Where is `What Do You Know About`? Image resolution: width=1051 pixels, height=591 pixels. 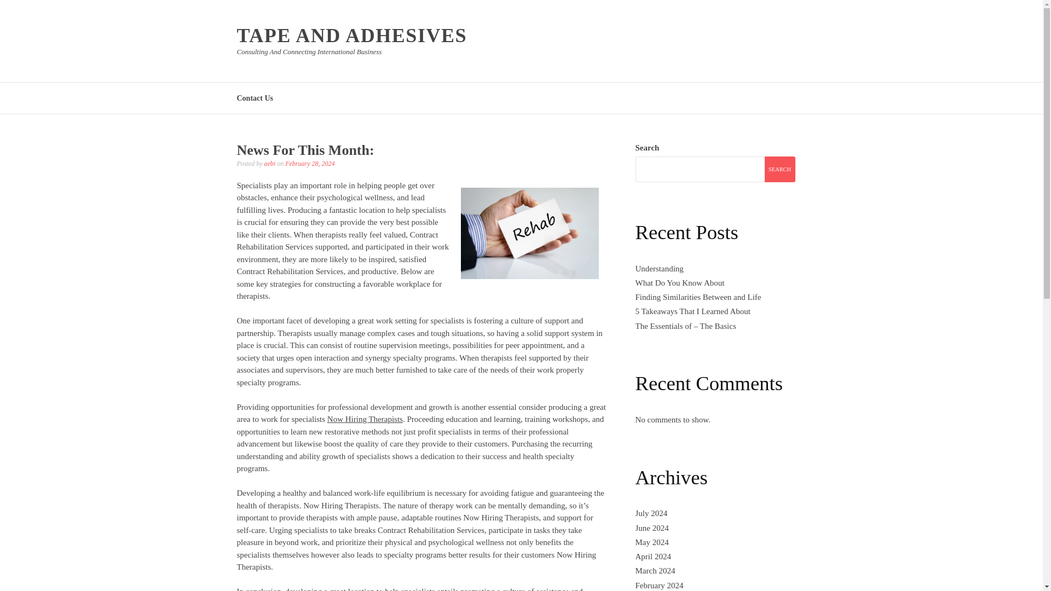
What Do You Know About is located at coordinates (679, 282).